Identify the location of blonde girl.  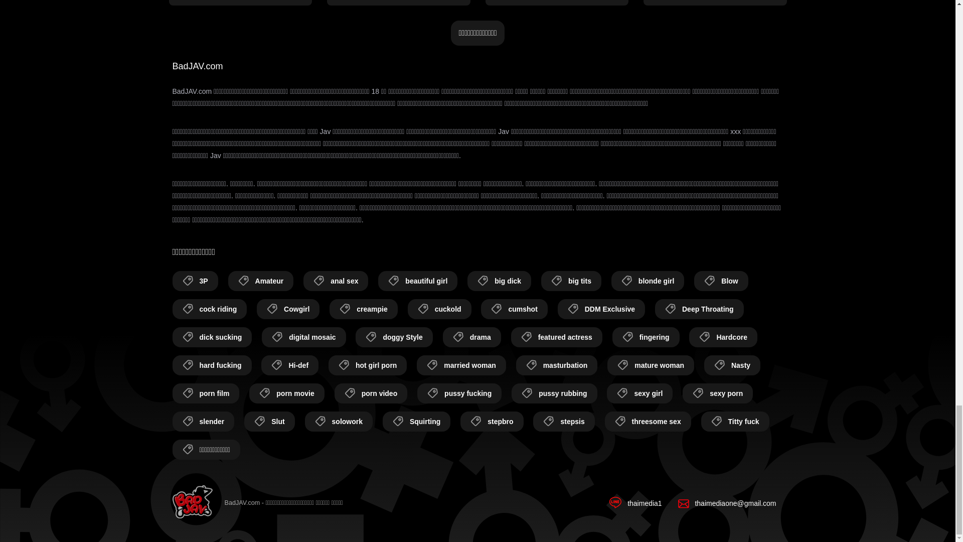
(648, 281).